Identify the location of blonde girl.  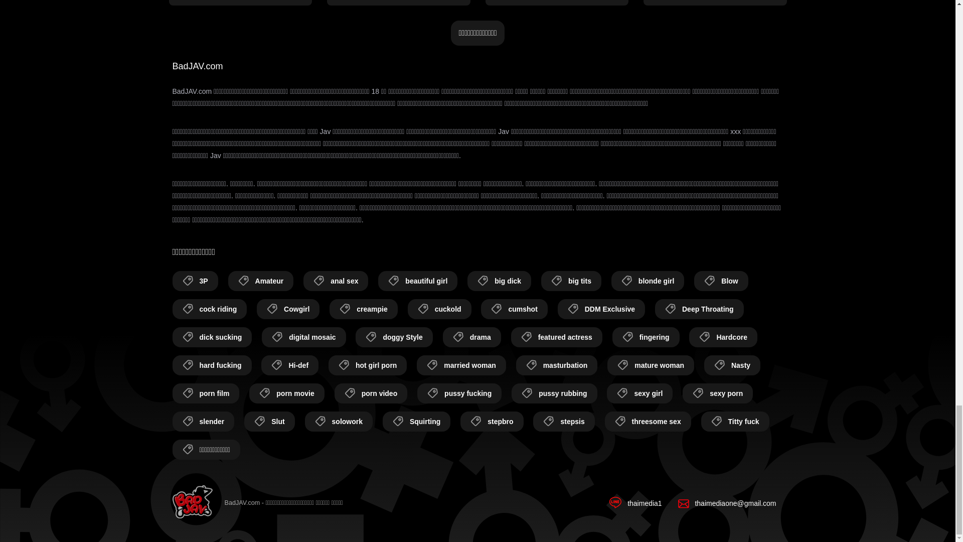
(648, 281).